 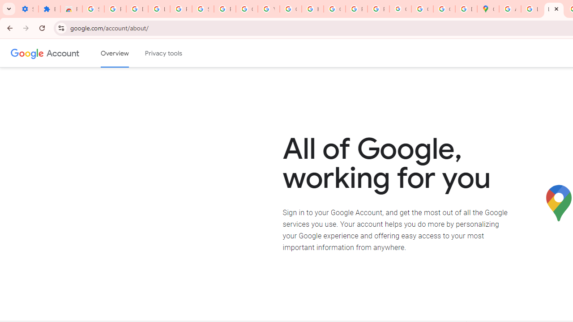 I want to click on Sign in - Google Accounts, so click(x=93, y=9).